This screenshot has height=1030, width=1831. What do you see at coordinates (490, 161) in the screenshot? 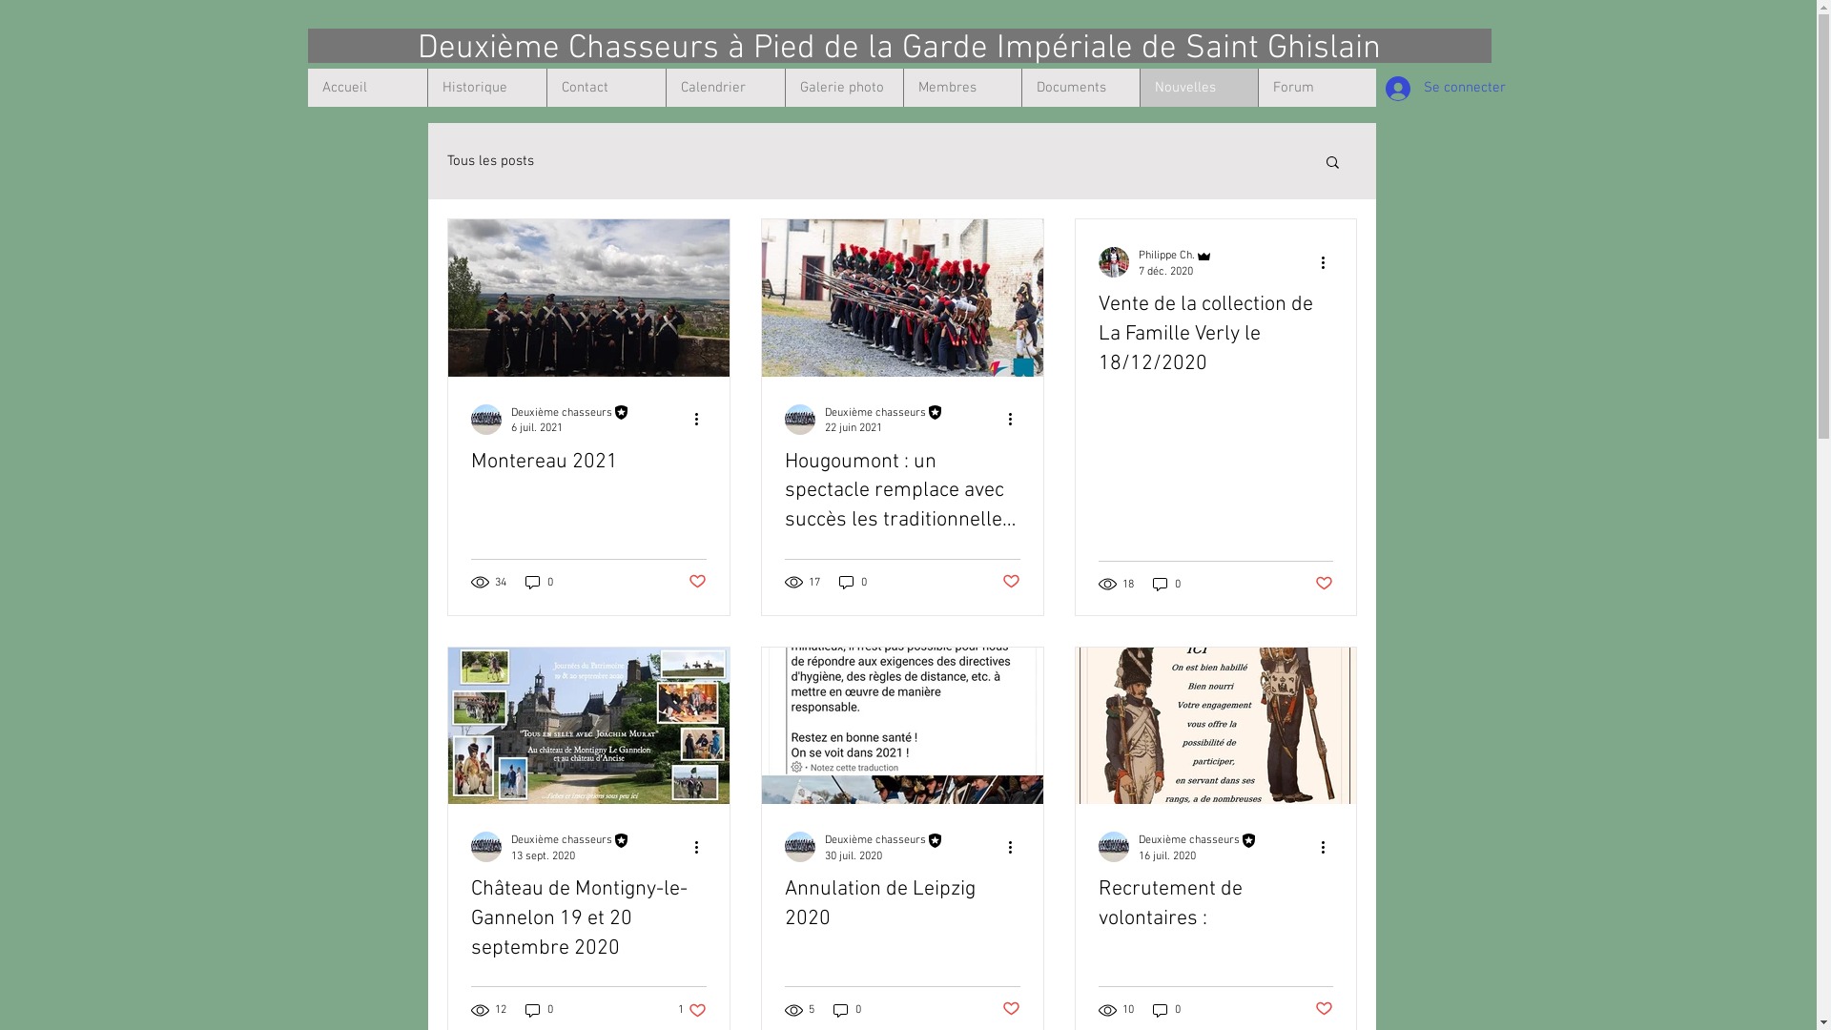
I see `Tous les posts` at bounding box center [490, 161].